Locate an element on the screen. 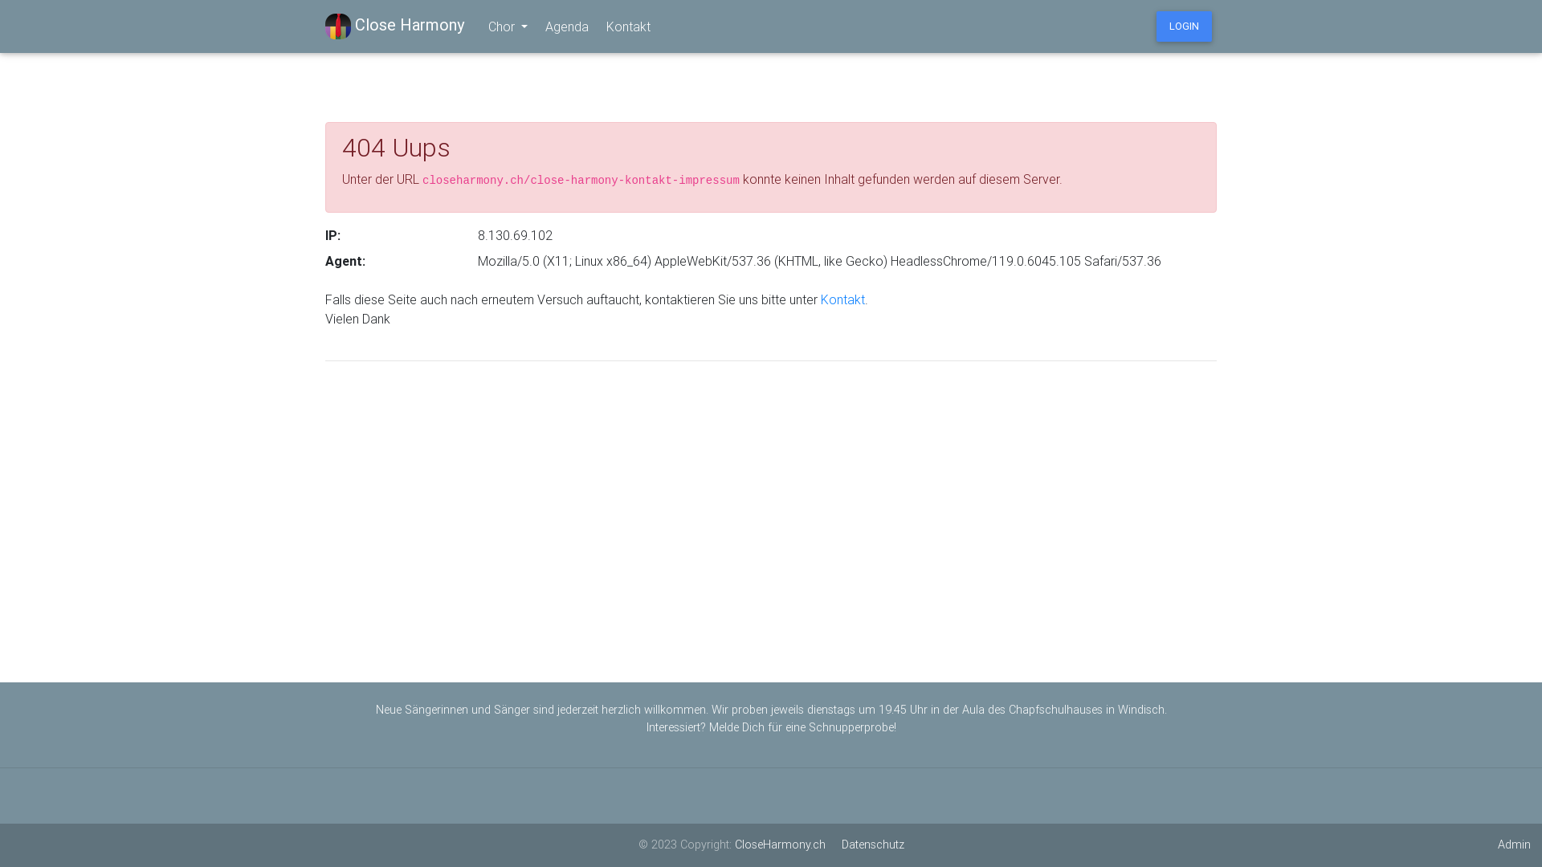 This screenshot has width=1542, height=867. Twitter is located at coordinates (771, 796).